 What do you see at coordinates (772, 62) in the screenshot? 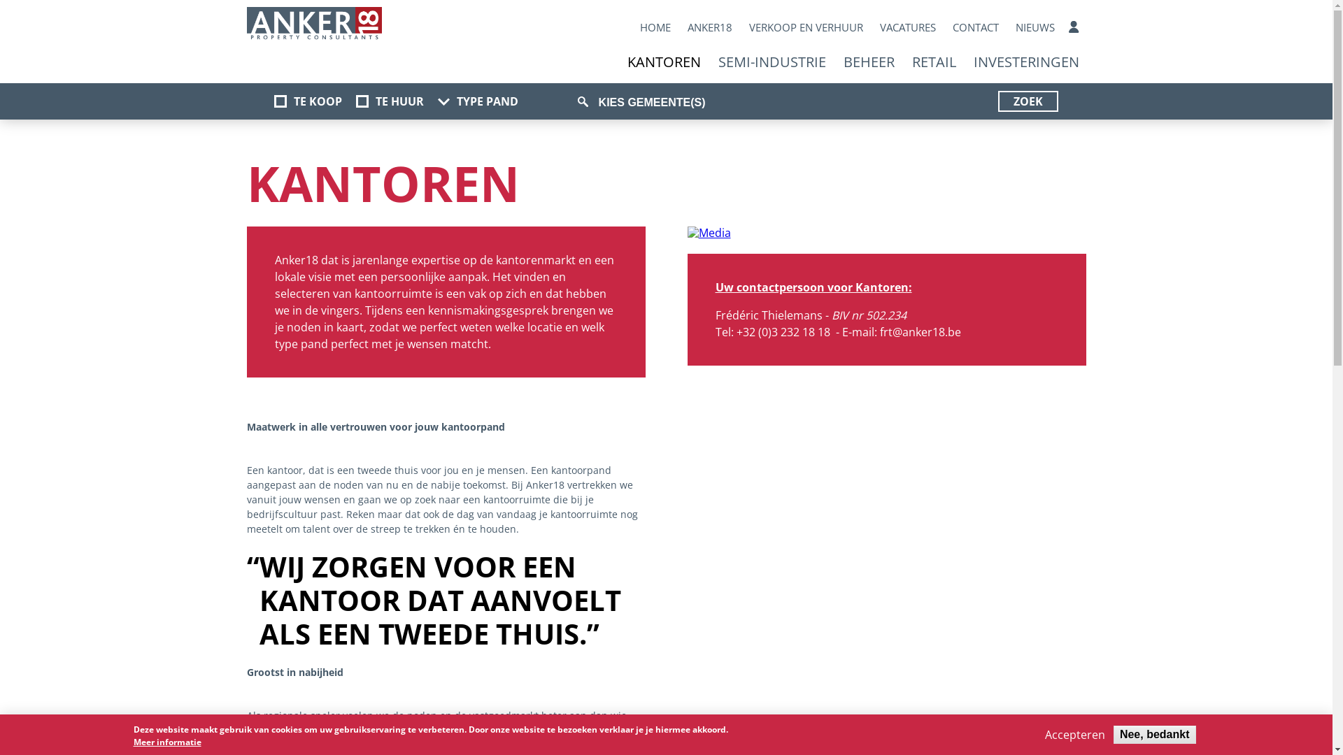
I see `SEMI-INDUSTRIE` at bounding box center [772, 62].